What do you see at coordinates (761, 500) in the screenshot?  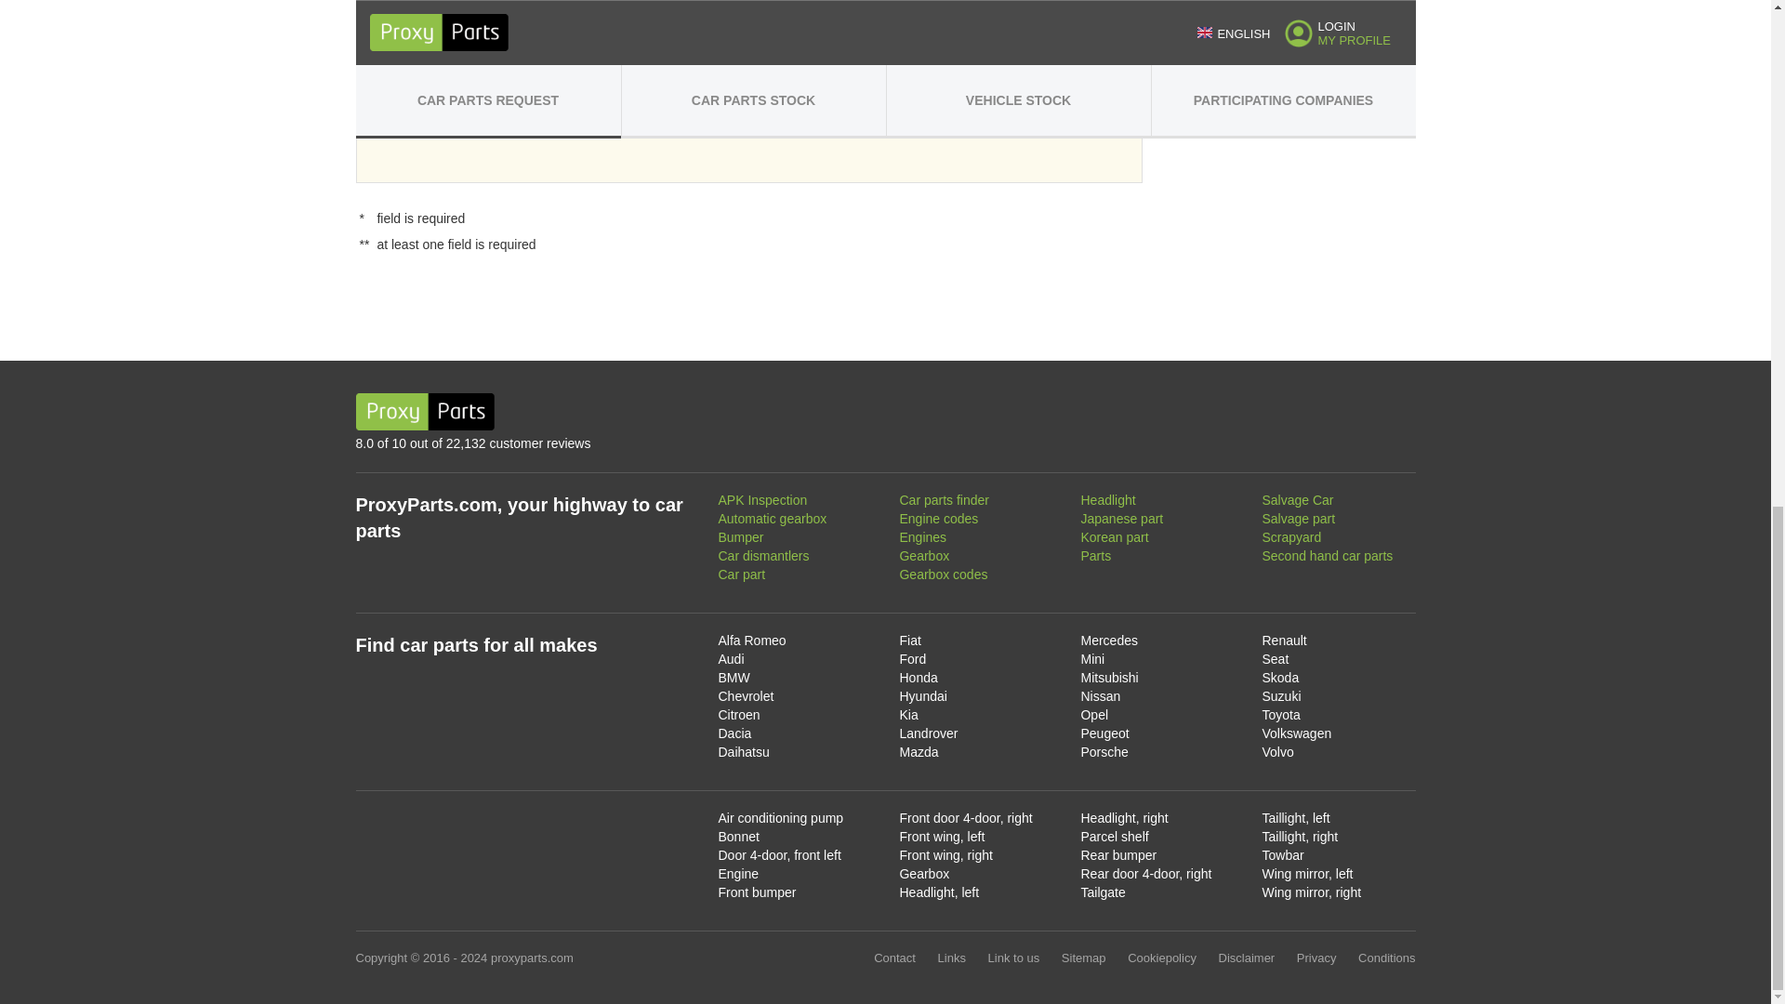 I see `APK Inspection` at bounding box center [761, 500].